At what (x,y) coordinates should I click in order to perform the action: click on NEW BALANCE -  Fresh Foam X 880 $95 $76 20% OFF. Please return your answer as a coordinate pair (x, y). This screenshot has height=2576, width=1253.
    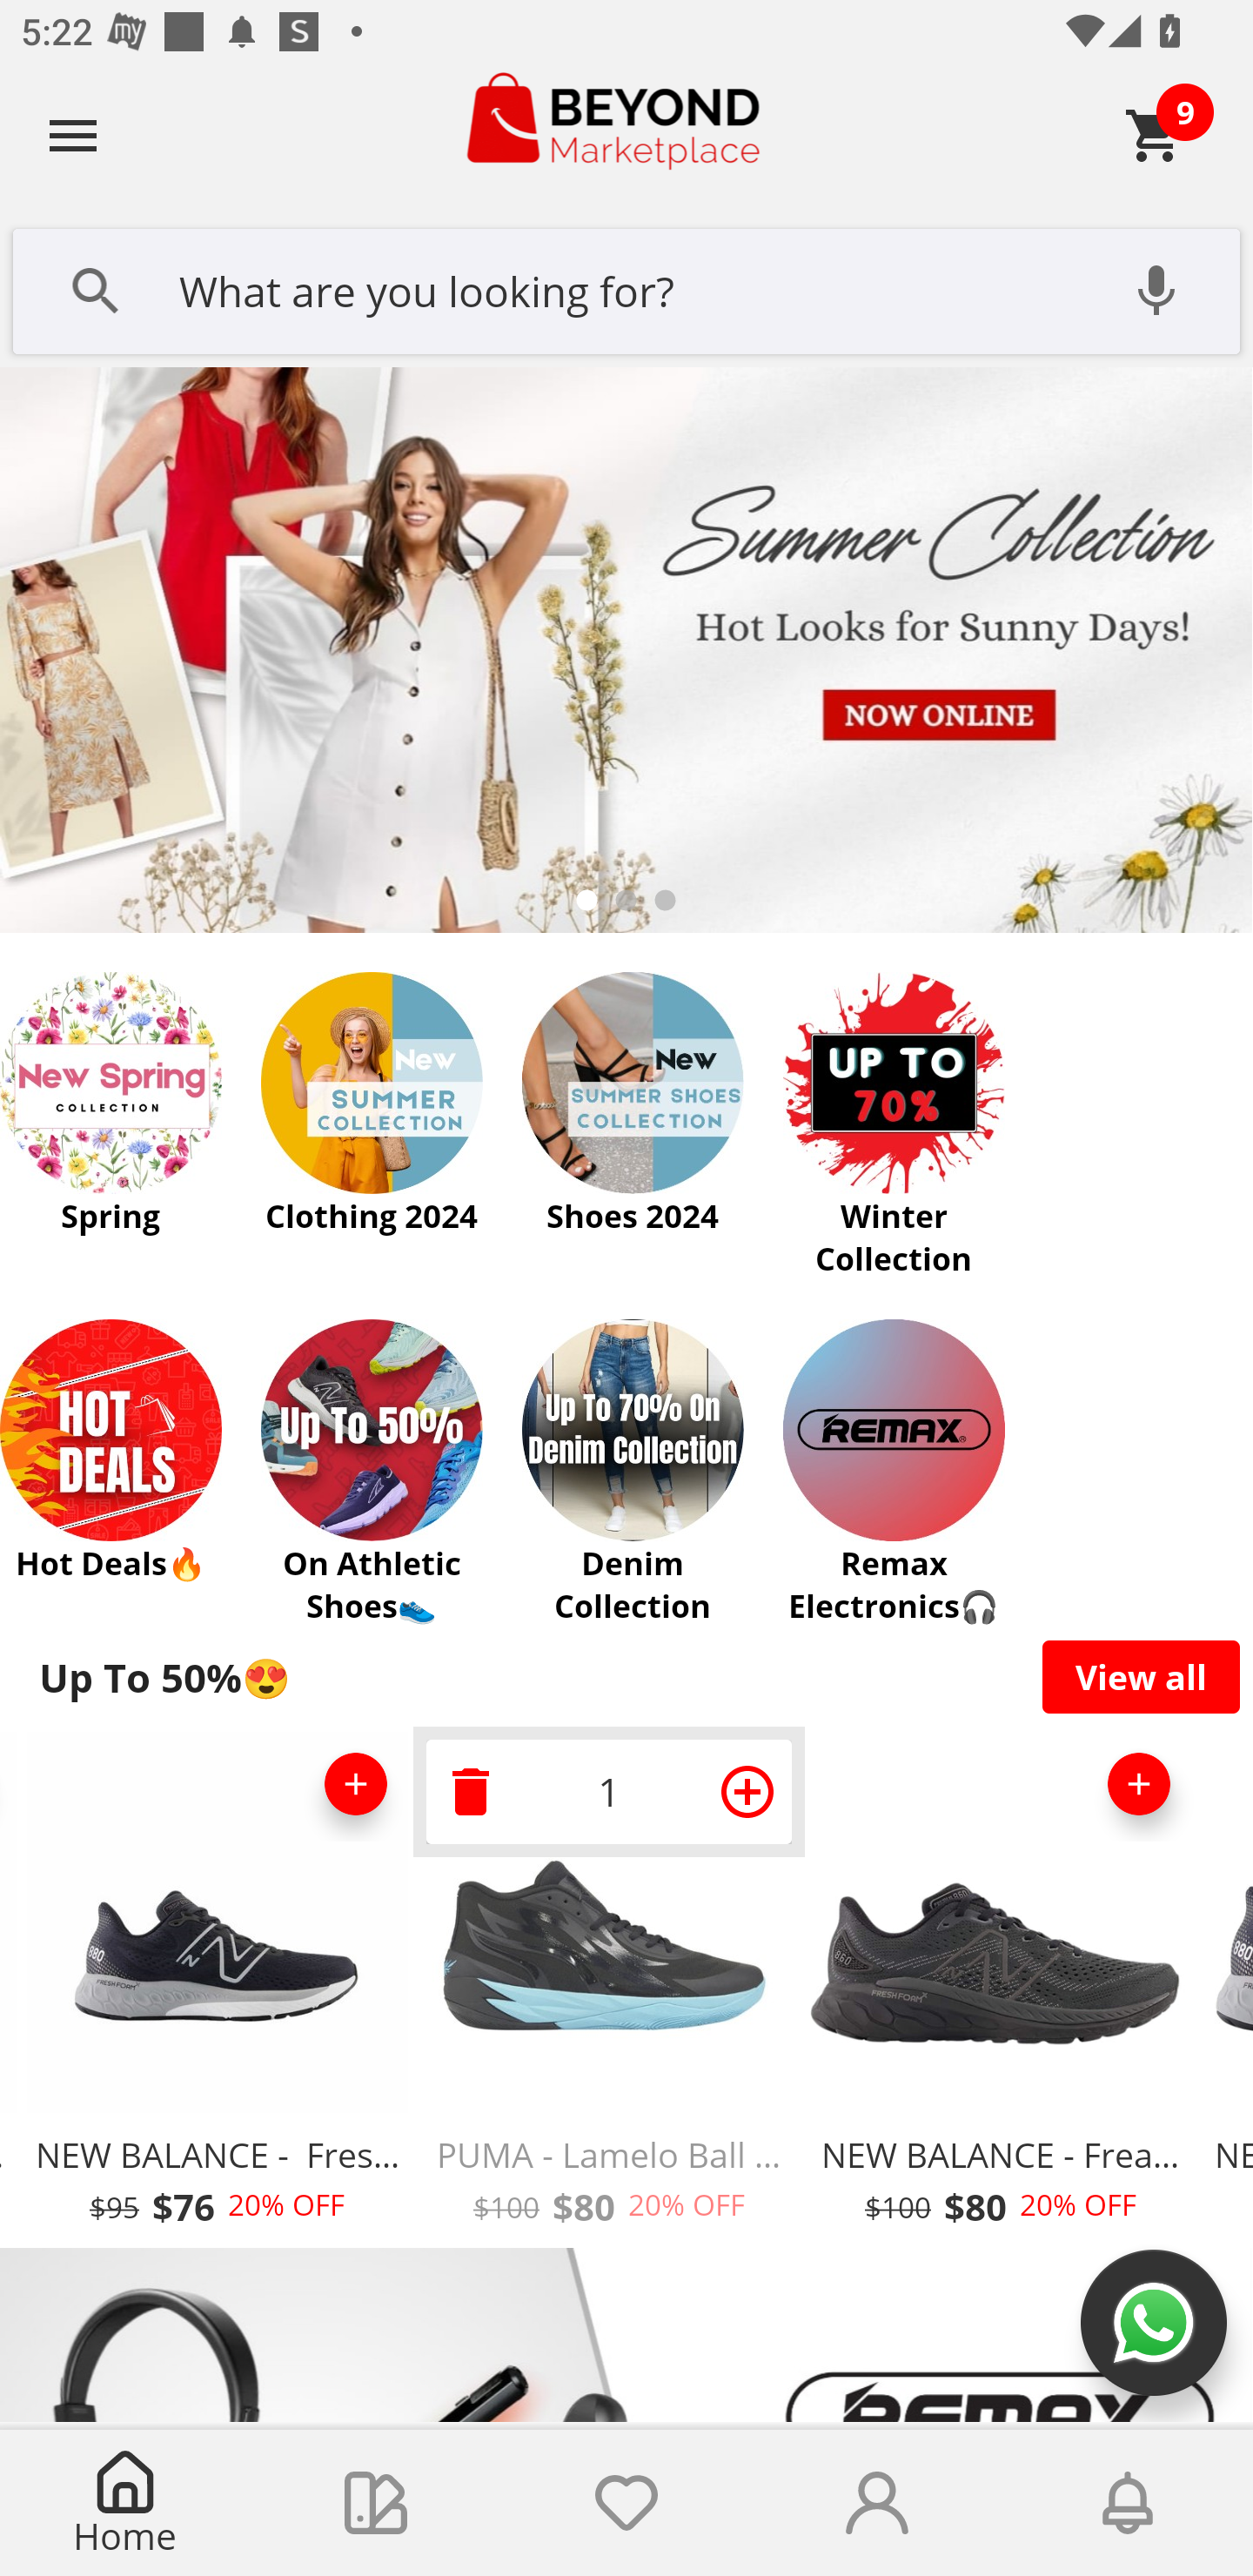
    Looking at the image, I should click on (218, 1988).